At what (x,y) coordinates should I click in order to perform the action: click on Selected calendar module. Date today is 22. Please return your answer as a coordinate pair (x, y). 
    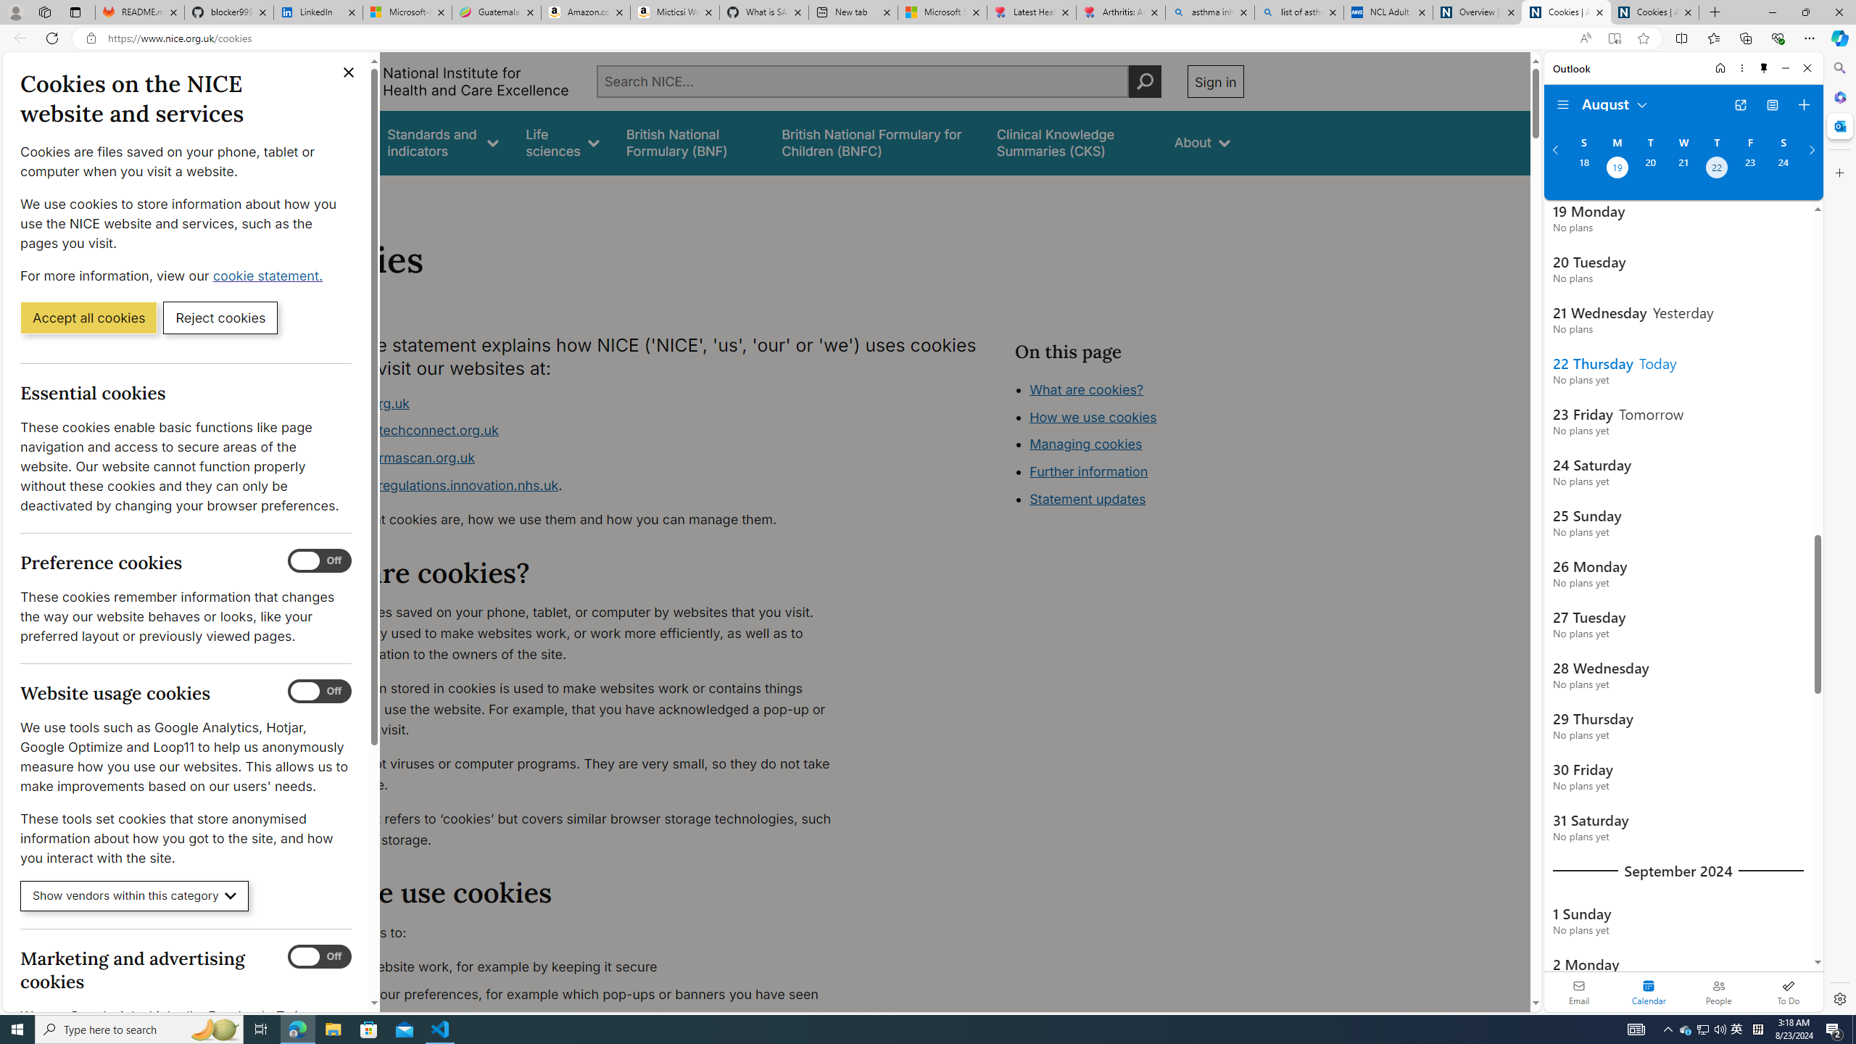
    Looking at the image, I should click on (1649, 992).